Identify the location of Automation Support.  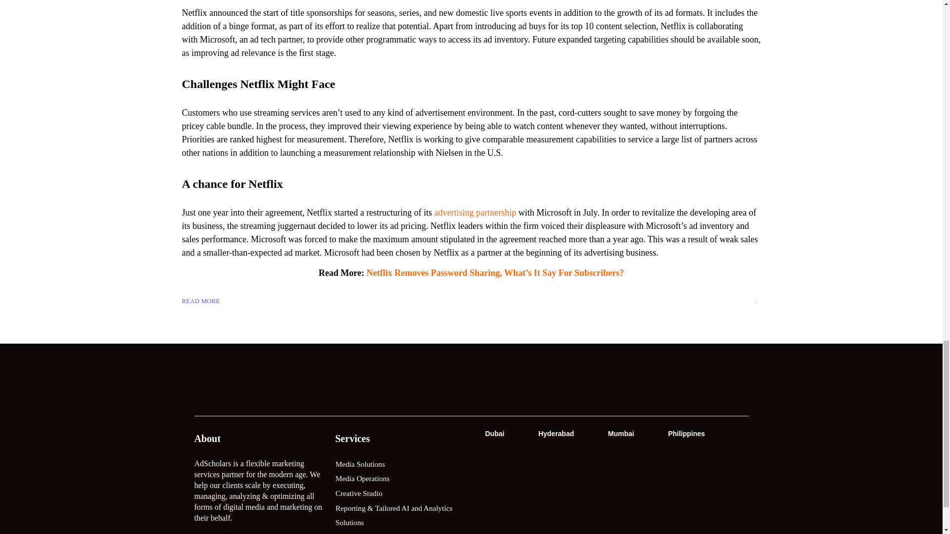
(401, 532).